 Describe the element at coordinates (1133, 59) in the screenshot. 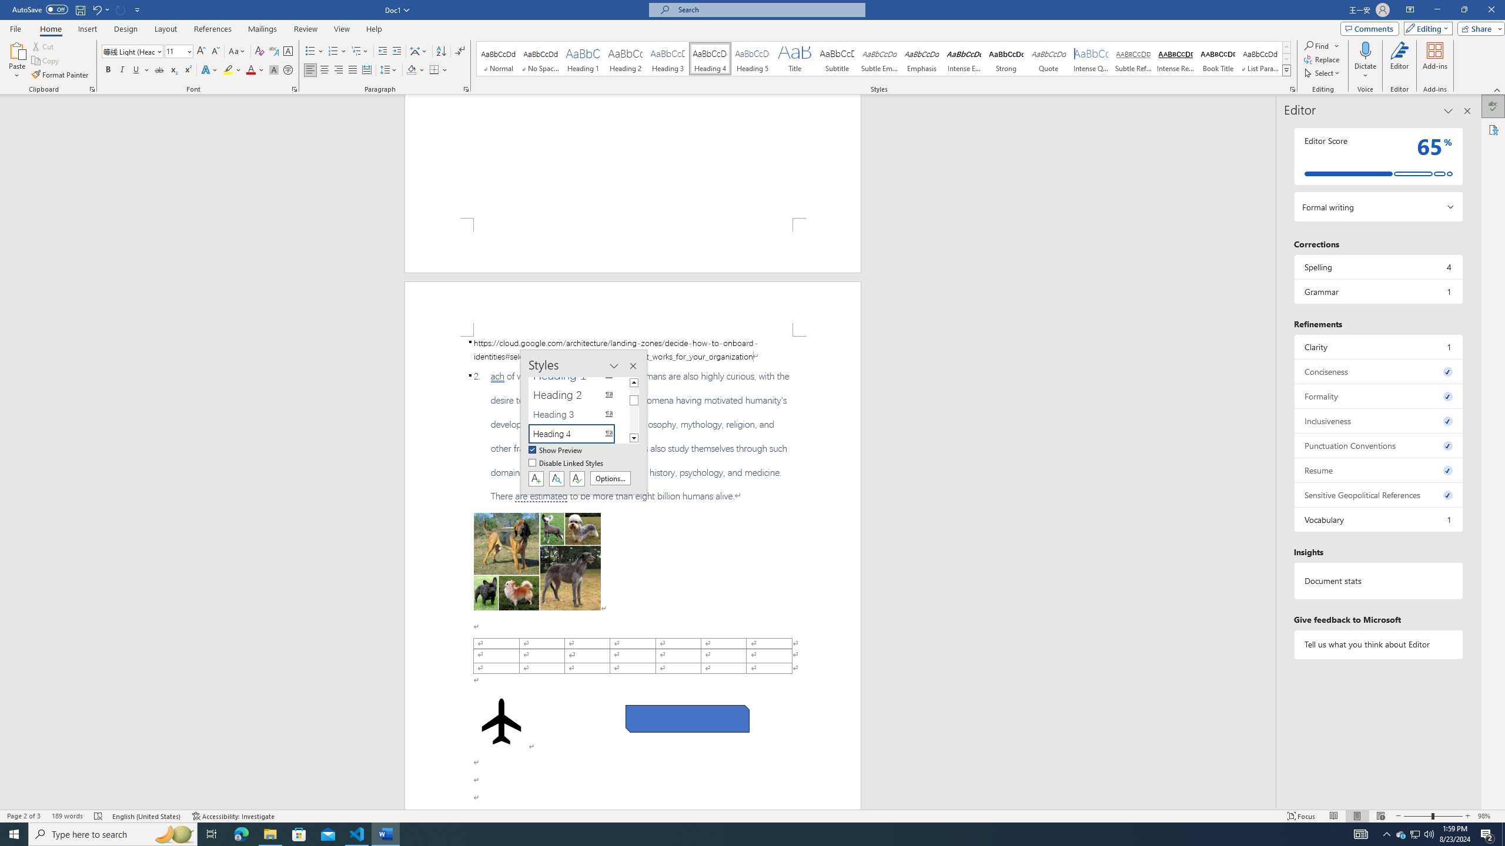

I see `Subtle Reference` at that location.